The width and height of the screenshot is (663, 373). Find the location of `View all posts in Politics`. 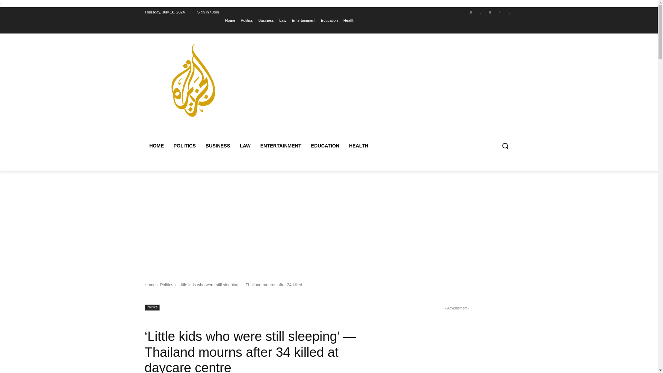

View all posts in Politics is located at coordinates (166, 285).